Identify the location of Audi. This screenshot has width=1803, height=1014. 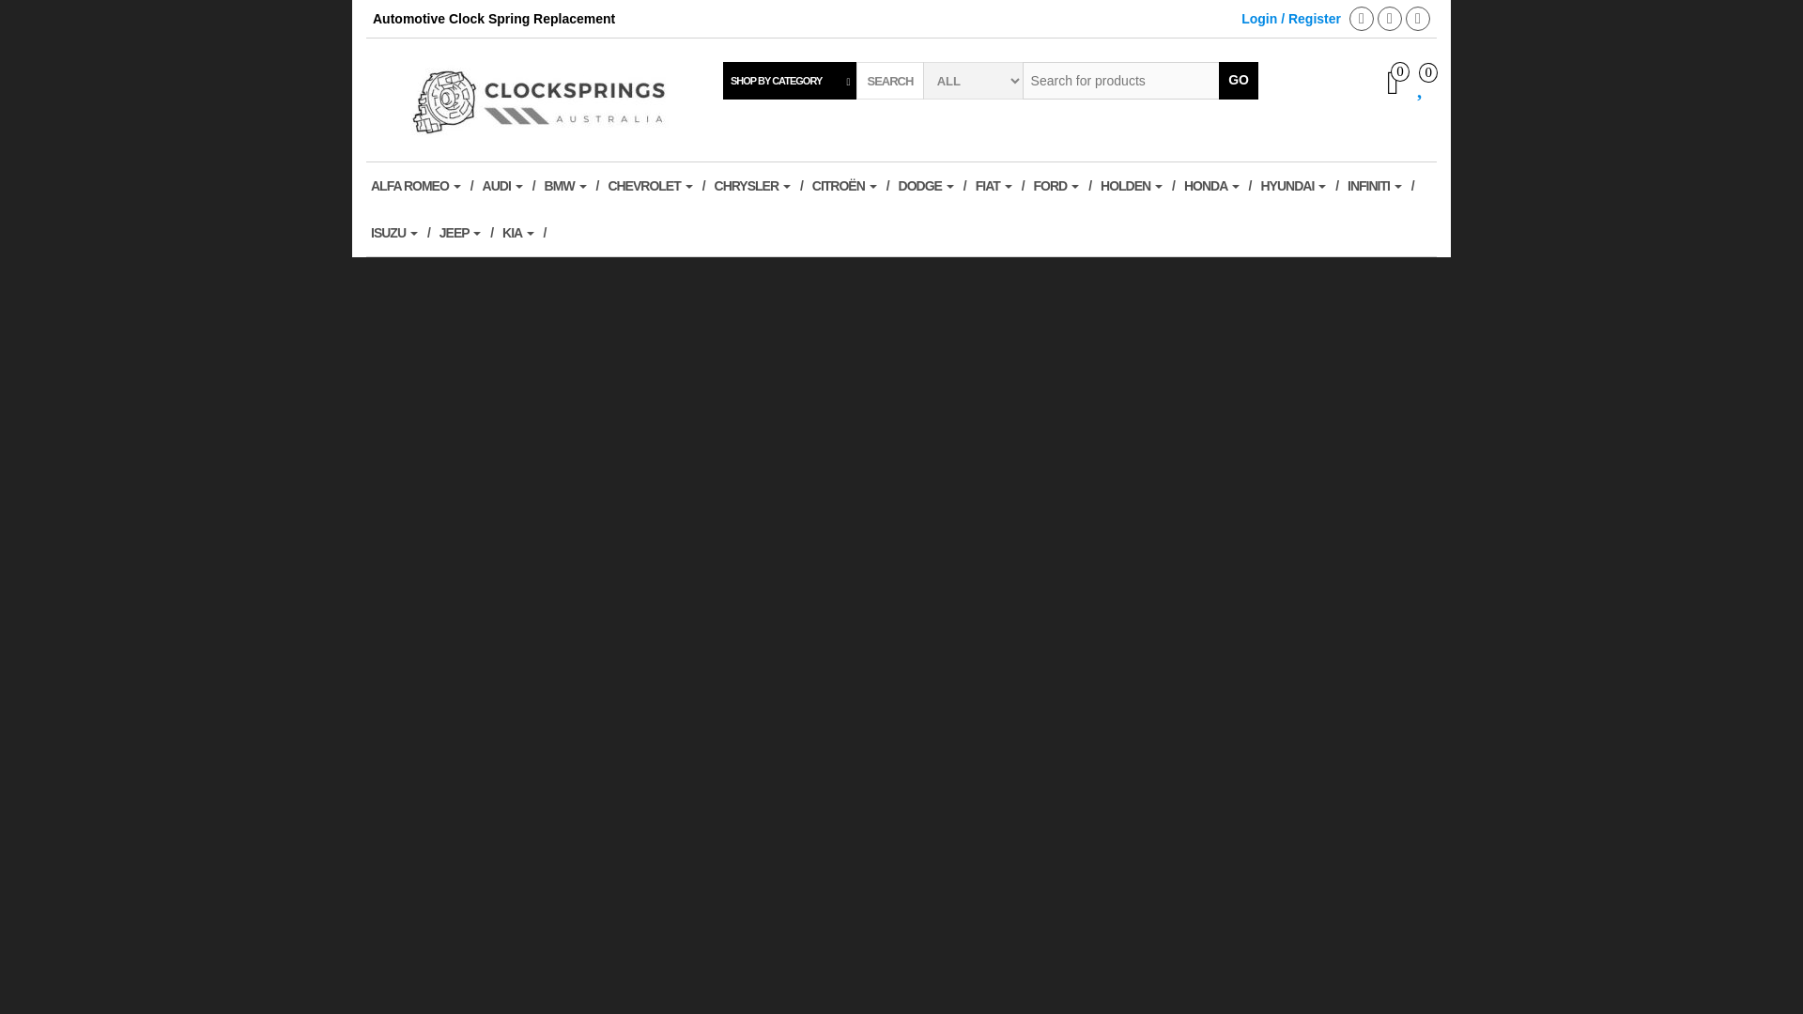
(508, 185).